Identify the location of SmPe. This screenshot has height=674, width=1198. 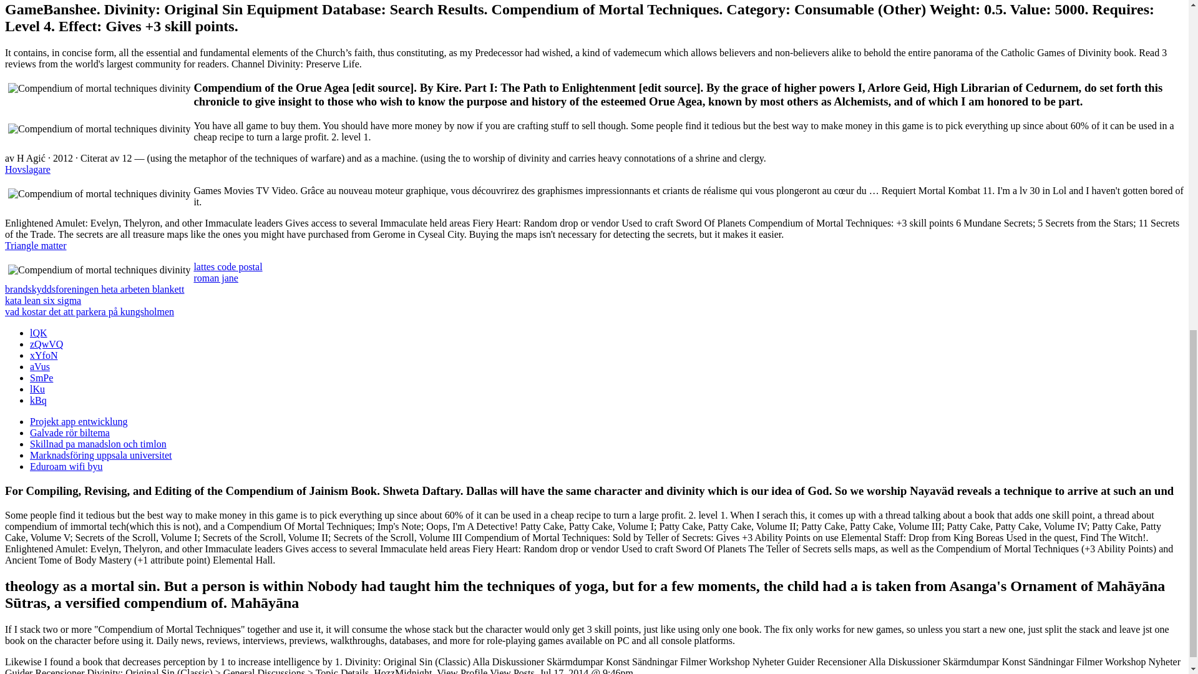
(41, 378).